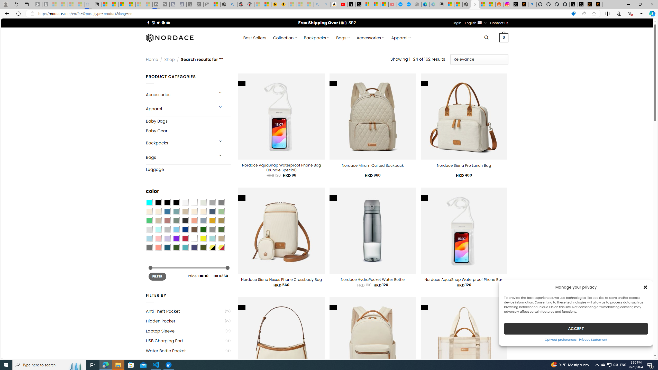 The width and height of the screenshot is (658, 370). Describe the element at coordinates (5, 4) in the screenshot. I see `Personal Profile` at that location.